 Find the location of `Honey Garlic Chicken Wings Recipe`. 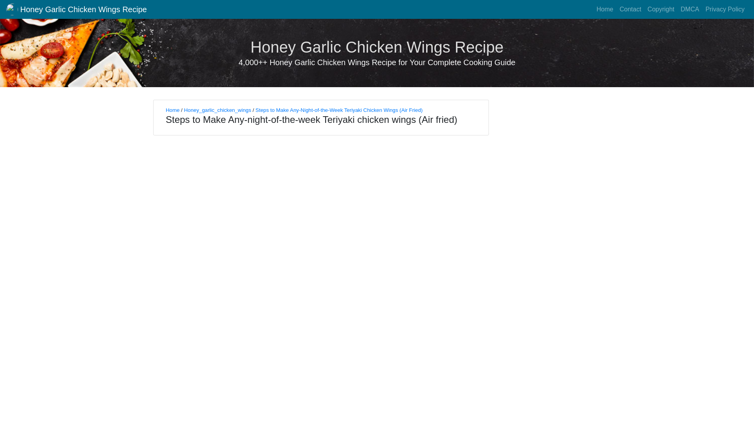

Honey Garlic Chicken Wings Recipe is located at coordinates (76, 9).